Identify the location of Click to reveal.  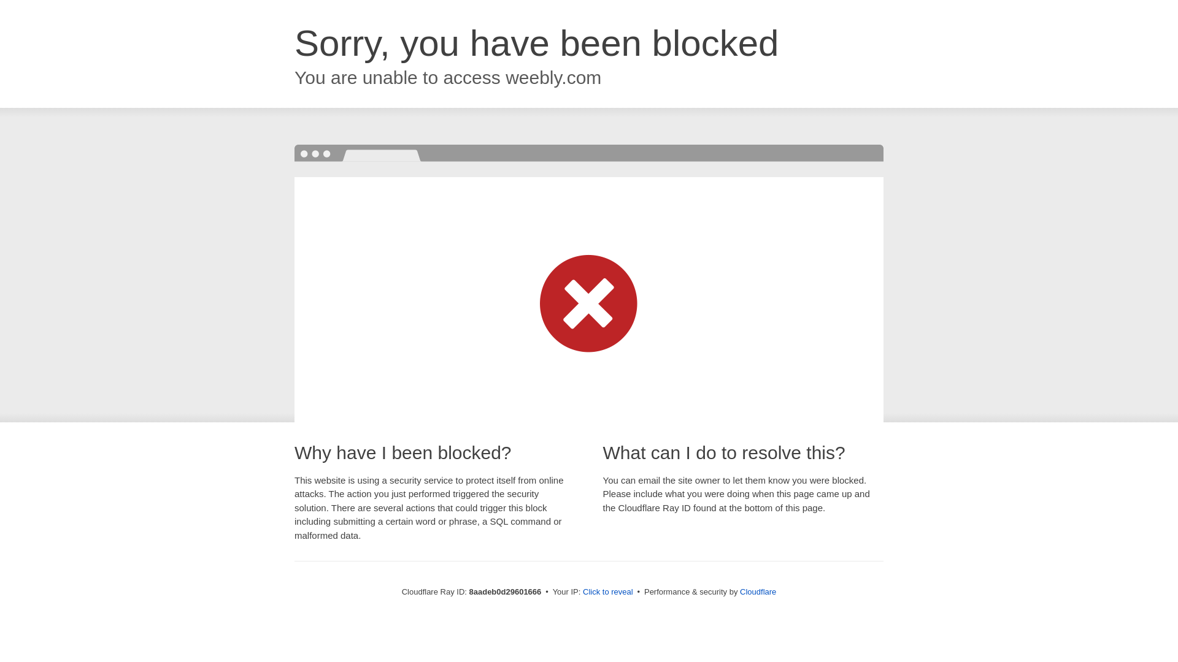
(608, 592).